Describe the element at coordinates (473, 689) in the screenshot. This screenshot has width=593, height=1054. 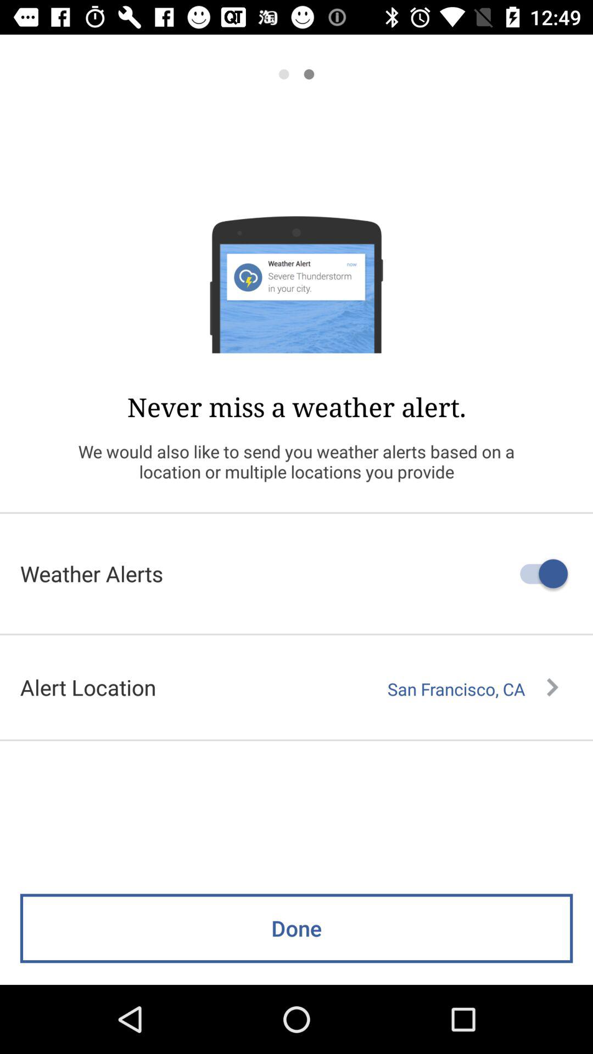
I see `scroll to the san francisco, ca` at that location.